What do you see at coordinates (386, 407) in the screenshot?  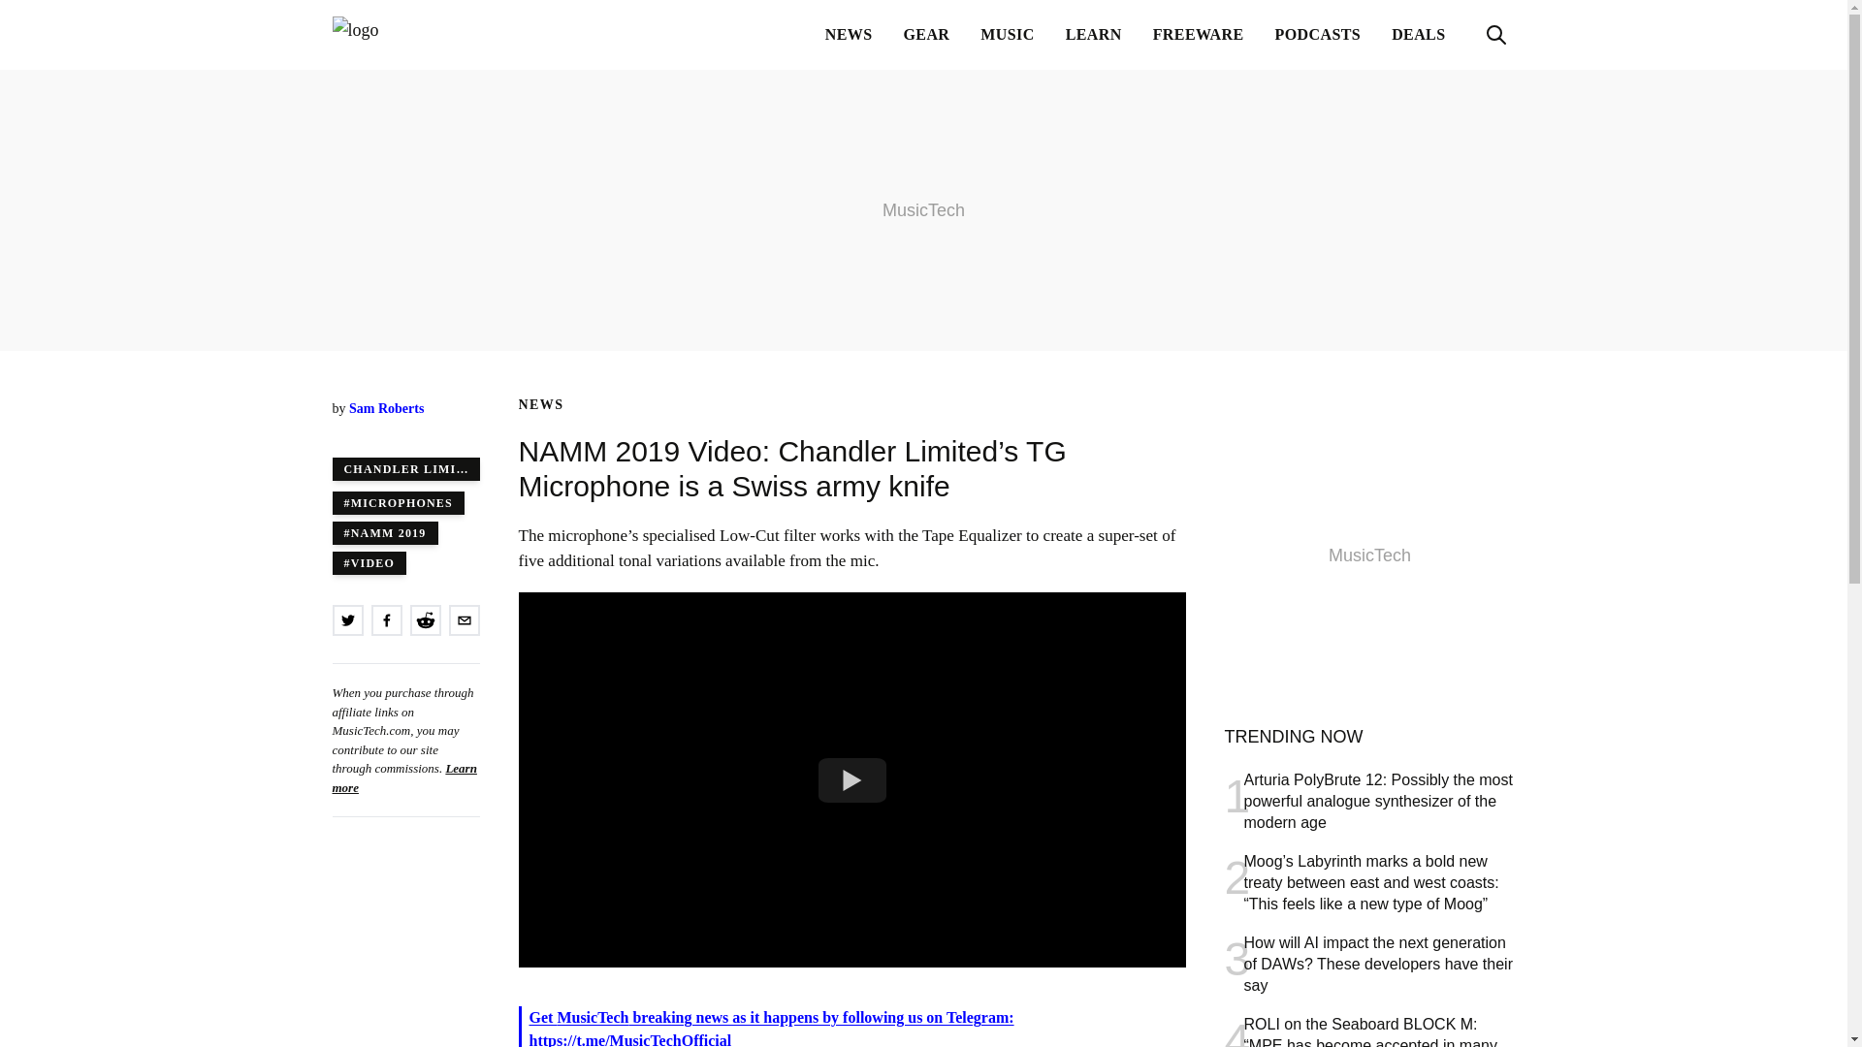 I see `Sam Roberts` at bounding box center [386, 407].